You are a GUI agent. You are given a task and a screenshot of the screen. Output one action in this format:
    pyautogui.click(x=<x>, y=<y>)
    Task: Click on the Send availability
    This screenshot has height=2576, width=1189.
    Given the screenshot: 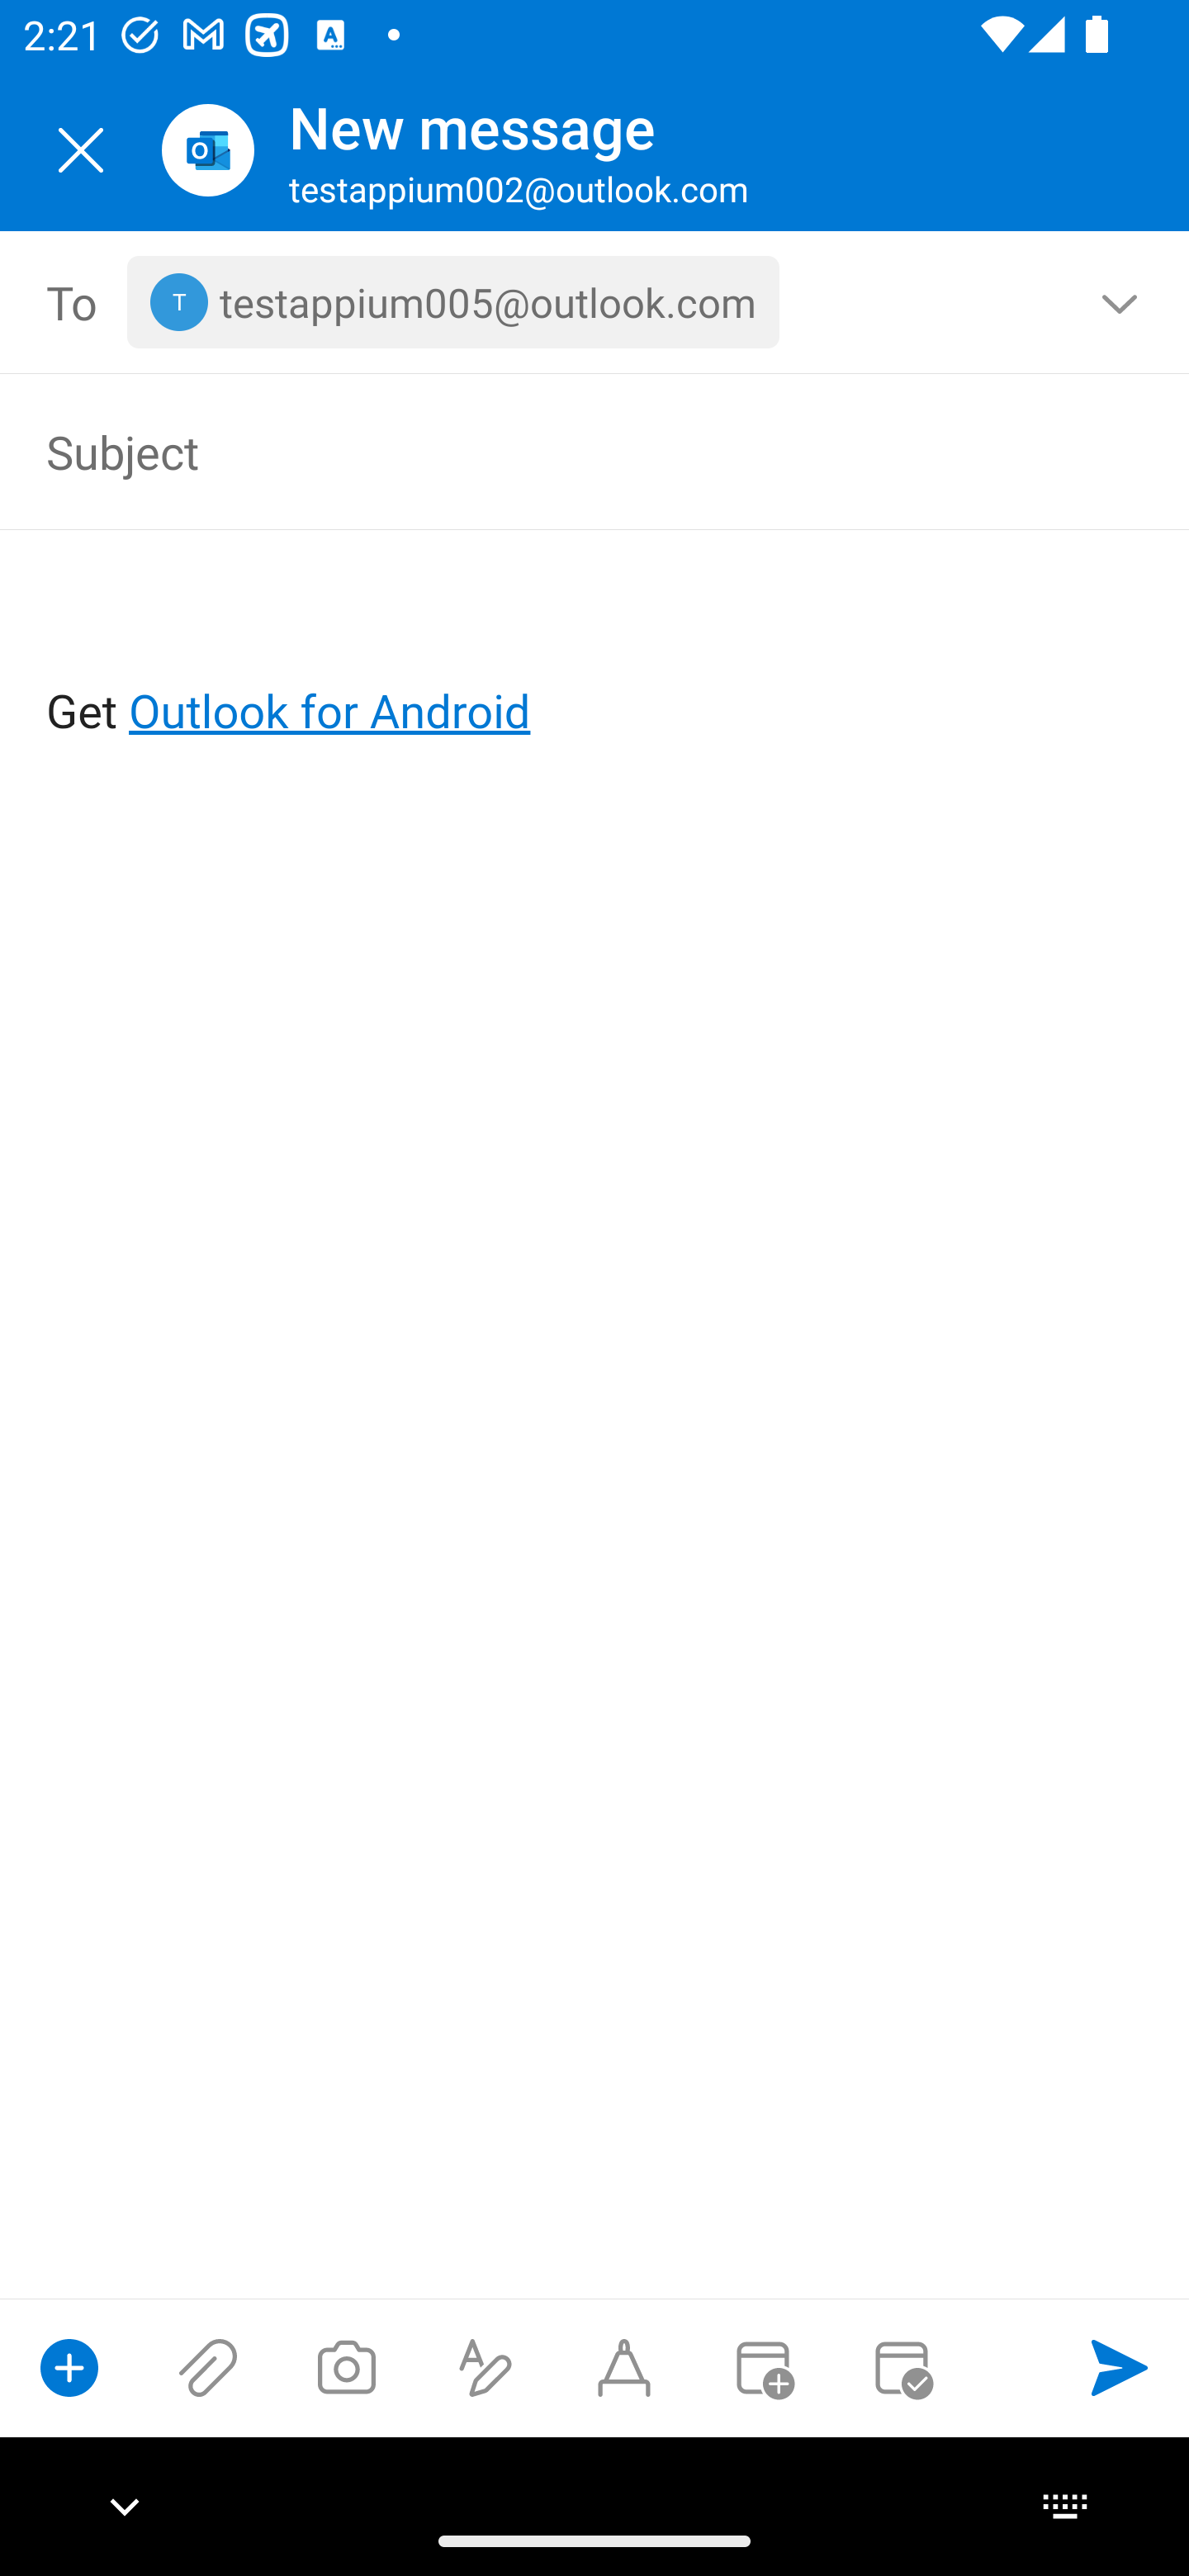 What is the action you would take?
    pyautogui.click(x=902, y=2367)
    